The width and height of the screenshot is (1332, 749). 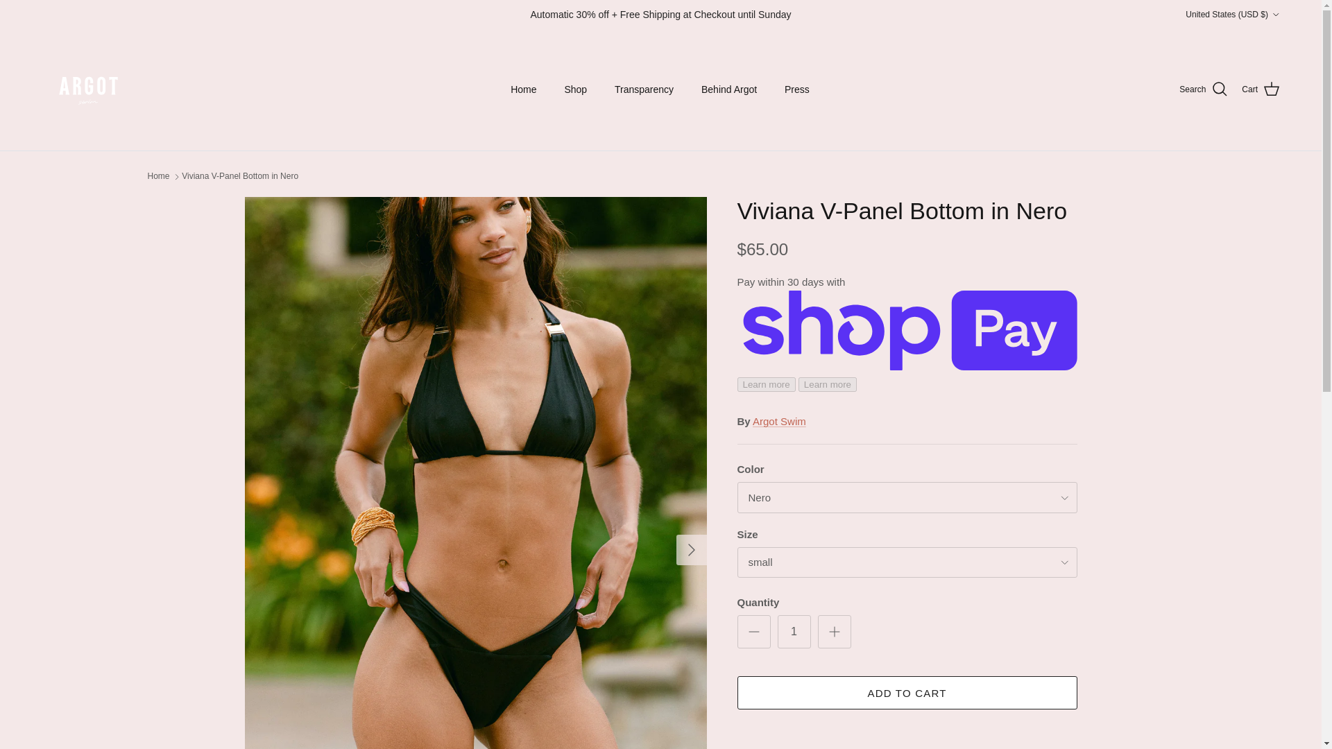 What do you see at coordinates (1203, 89) in the screenshot?
I see `Search` at bounding box center [1203, 89].